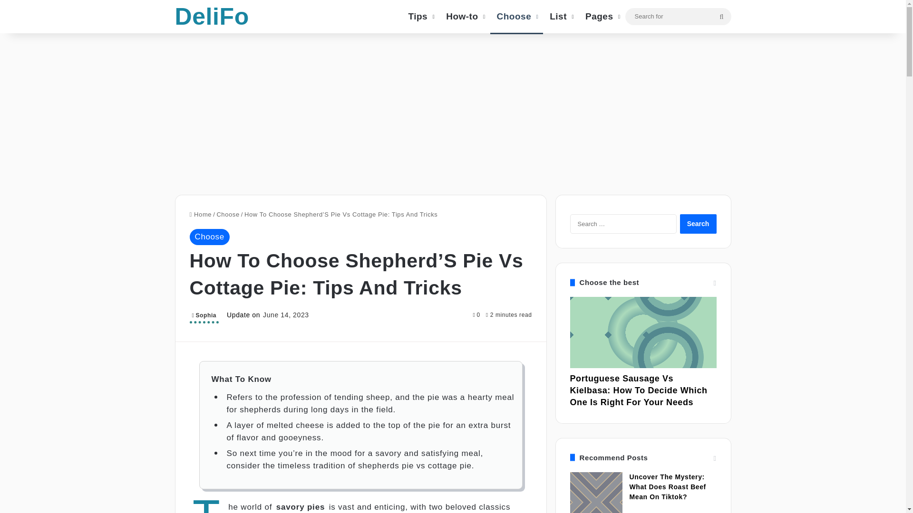 Image resolution: width=913 pixels, height=513 pixels. Describe the element at coordinates (721, 16) in the screenshot. I see `Search for` at that location.